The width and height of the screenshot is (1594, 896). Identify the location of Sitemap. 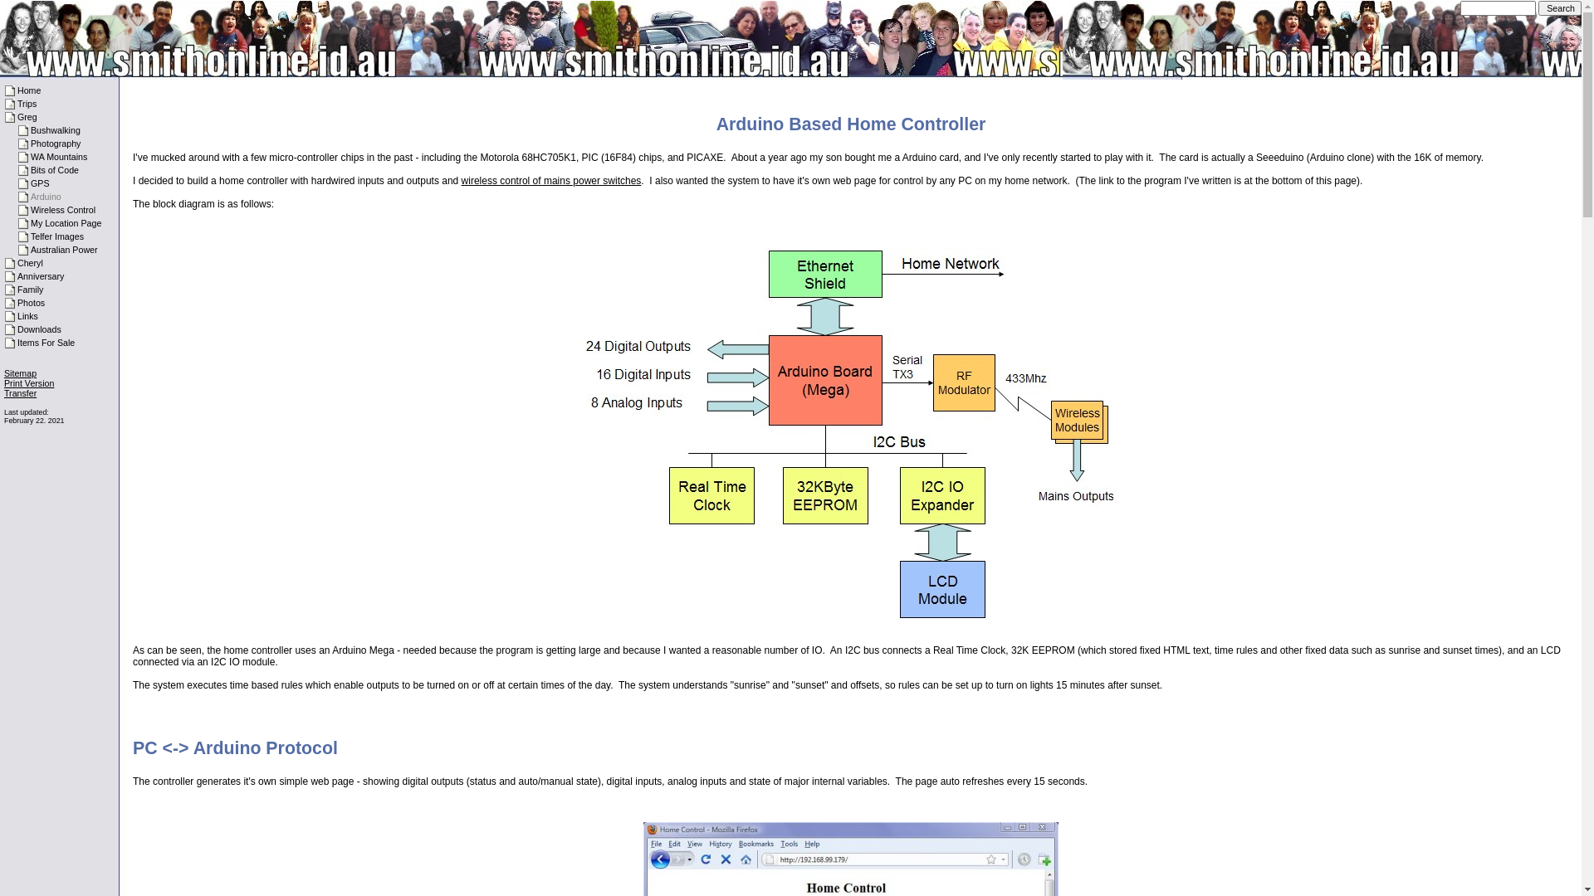
(20, 373).